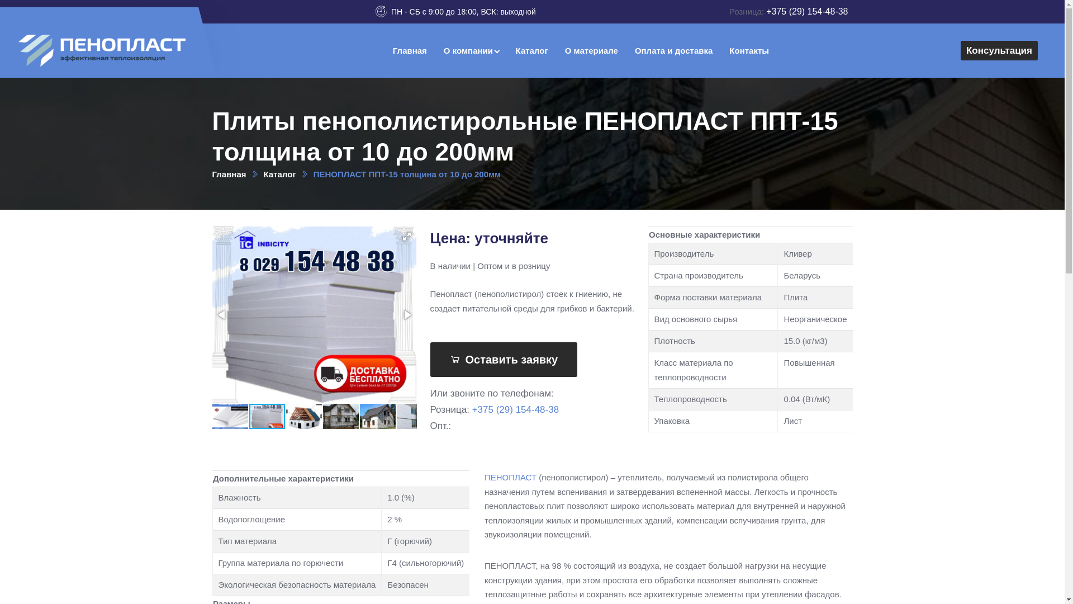 The width and height of the screenshot is (1073, 604). Describe the element at coordinates (230, 416) in the screenshot. I see `penoplast011` at that location.